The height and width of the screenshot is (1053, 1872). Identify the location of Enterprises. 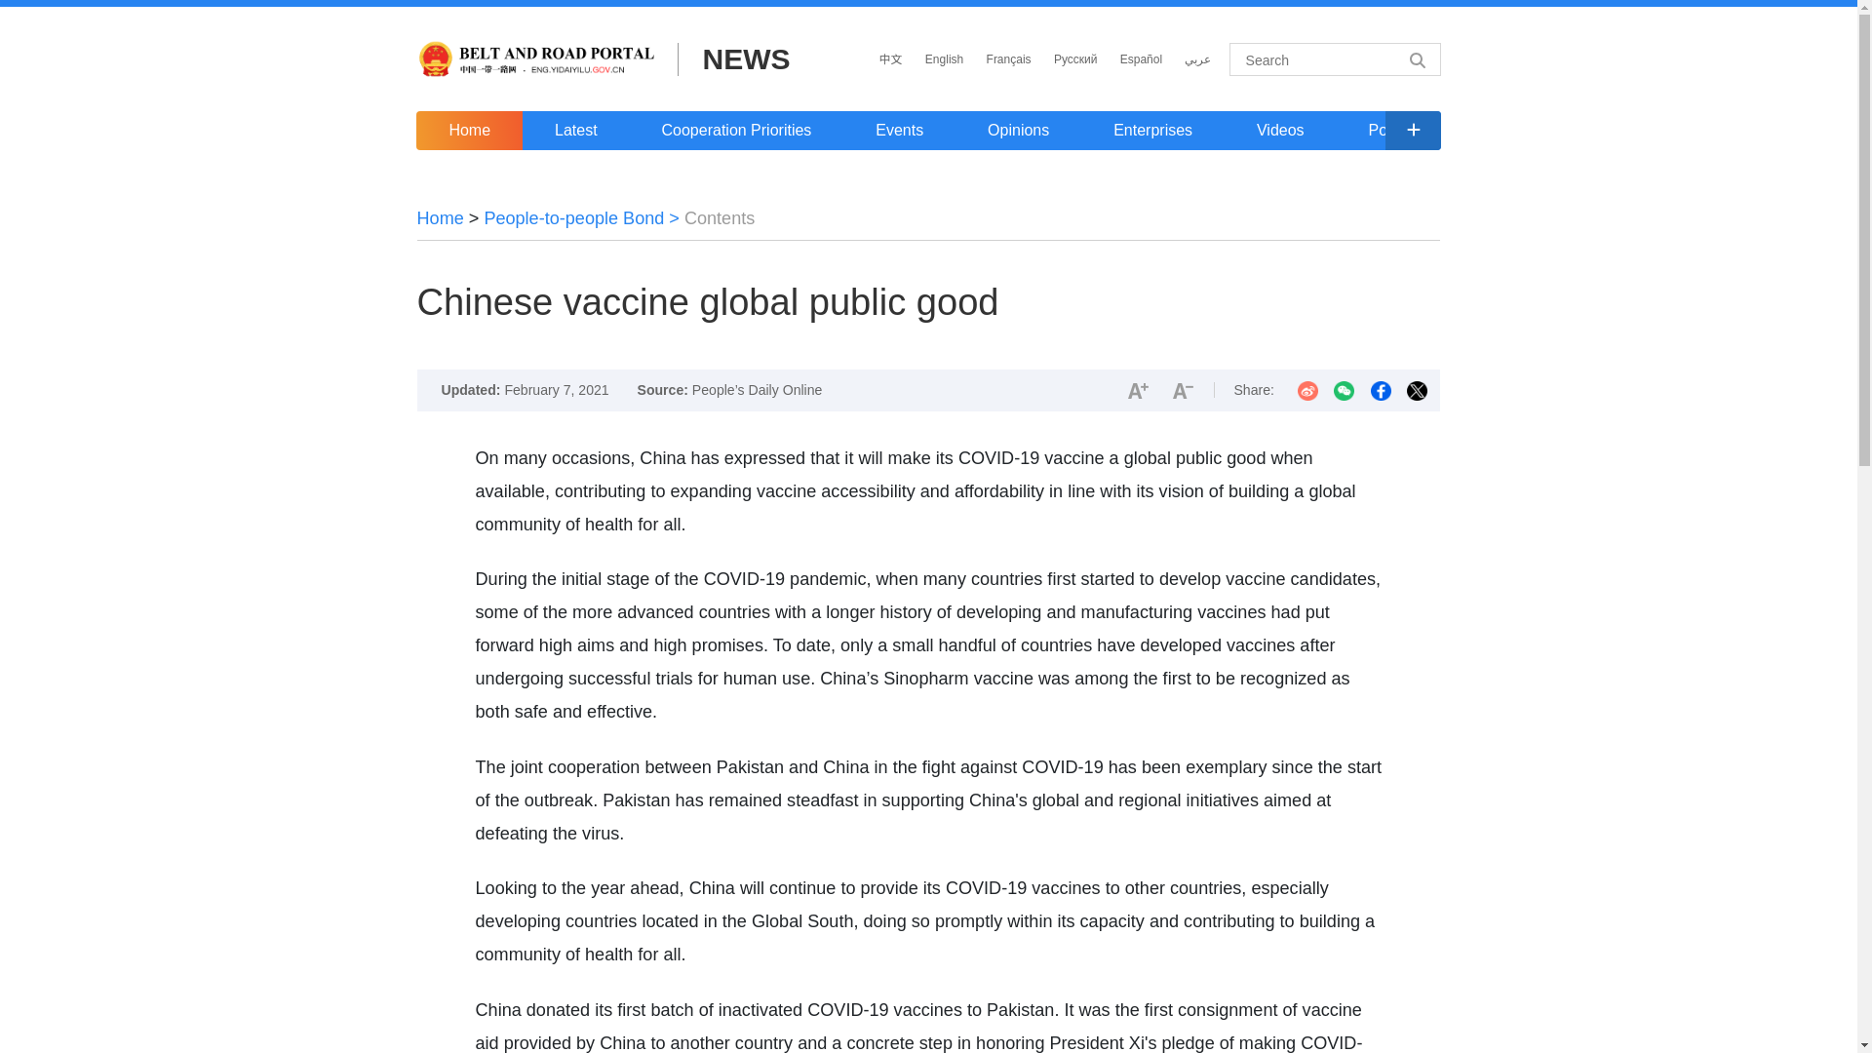
(1152, 131).